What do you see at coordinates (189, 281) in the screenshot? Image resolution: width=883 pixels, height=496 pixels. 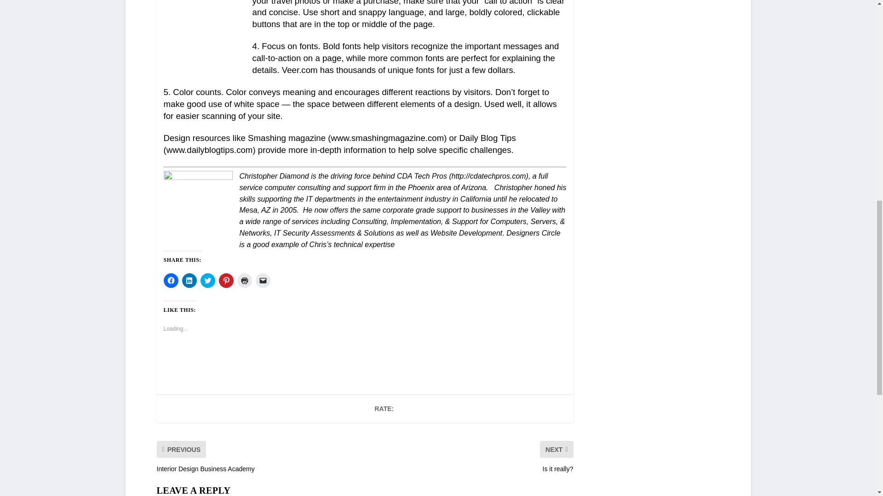 I see `Click to share on LinkedIn` at bounding box center [189, 281].